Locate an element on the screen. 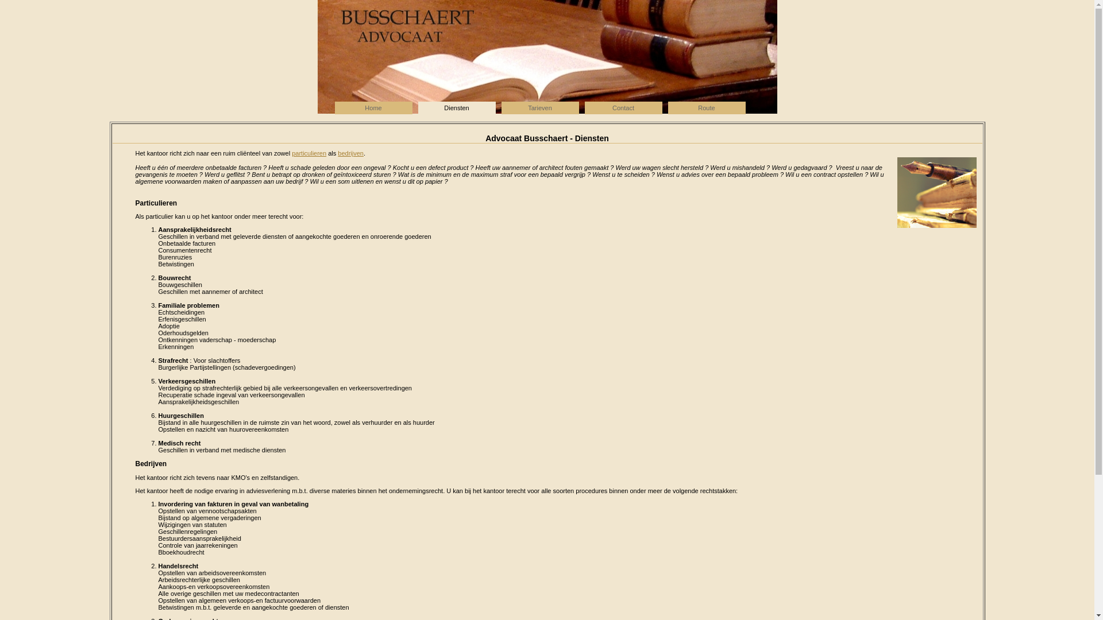 The image size is (1103, 620). Particulieren is located at coordinates (156, 203).